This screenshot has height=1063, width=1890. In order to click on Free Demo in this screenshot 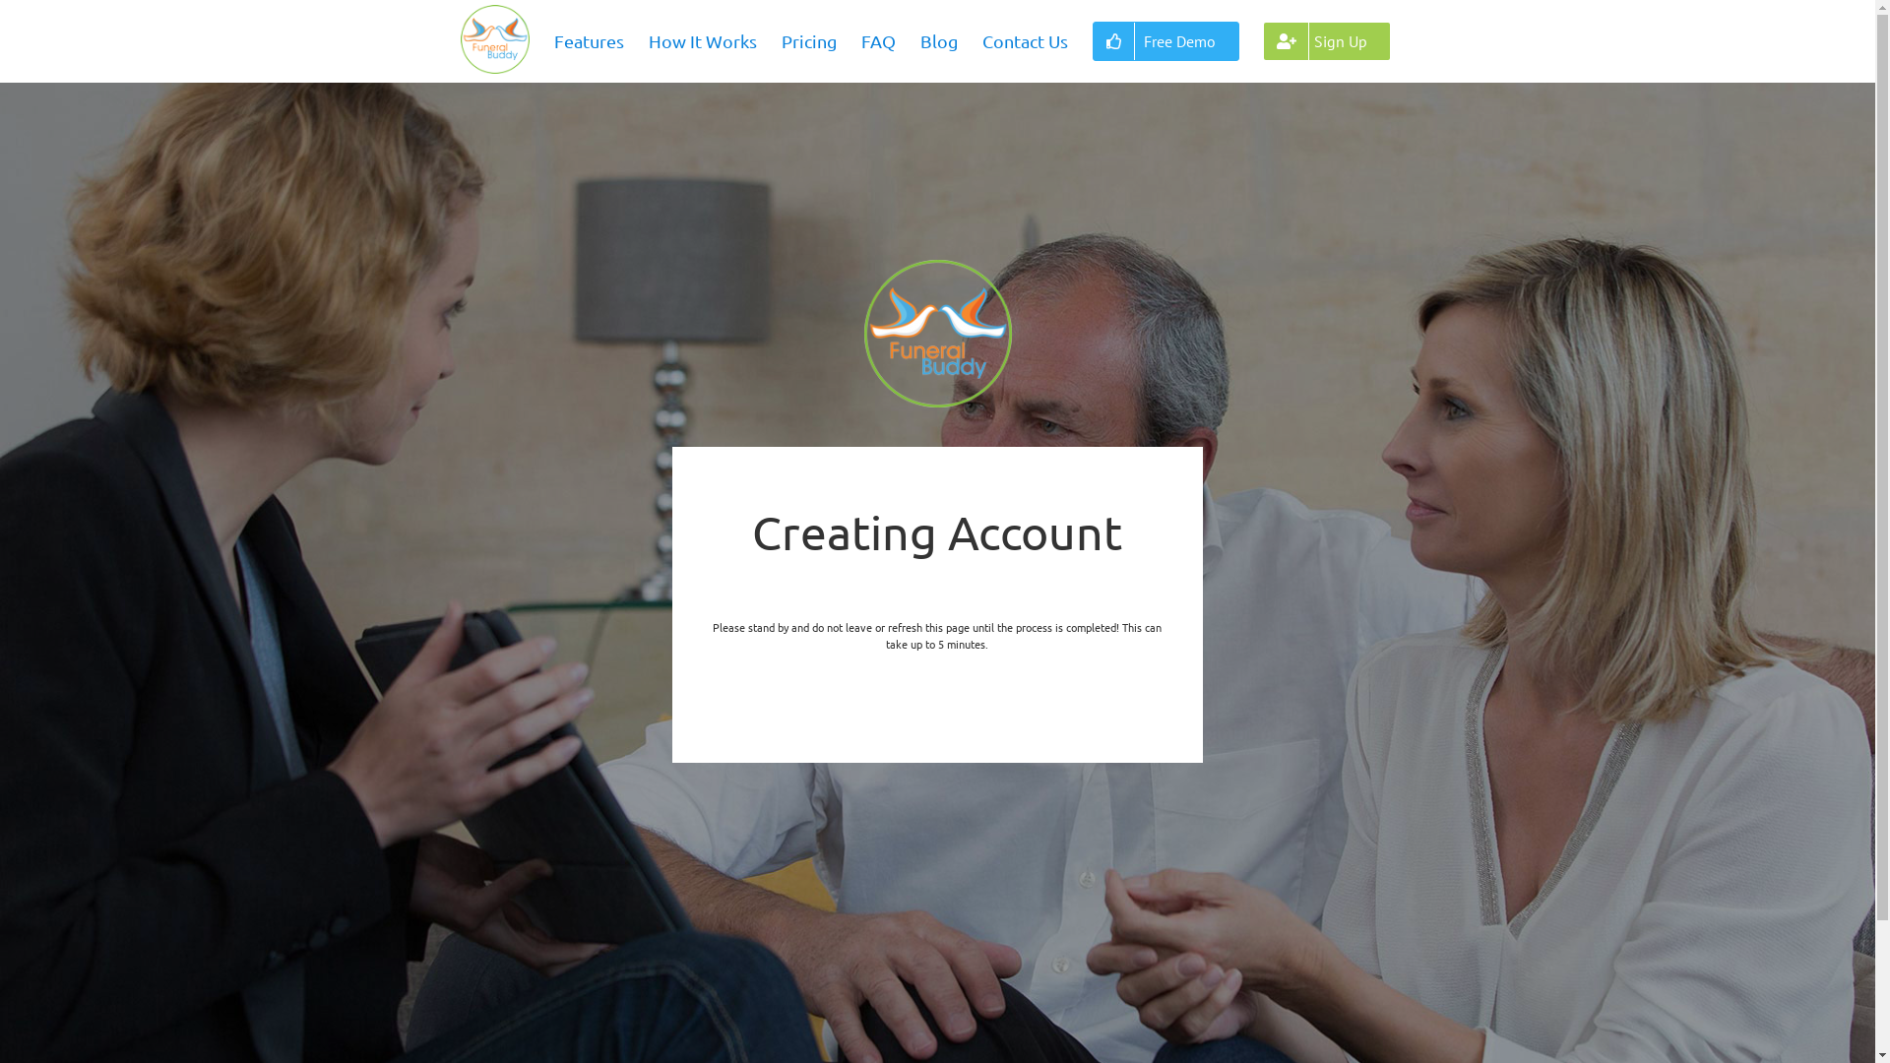, I will do `click(1165, 41)`.